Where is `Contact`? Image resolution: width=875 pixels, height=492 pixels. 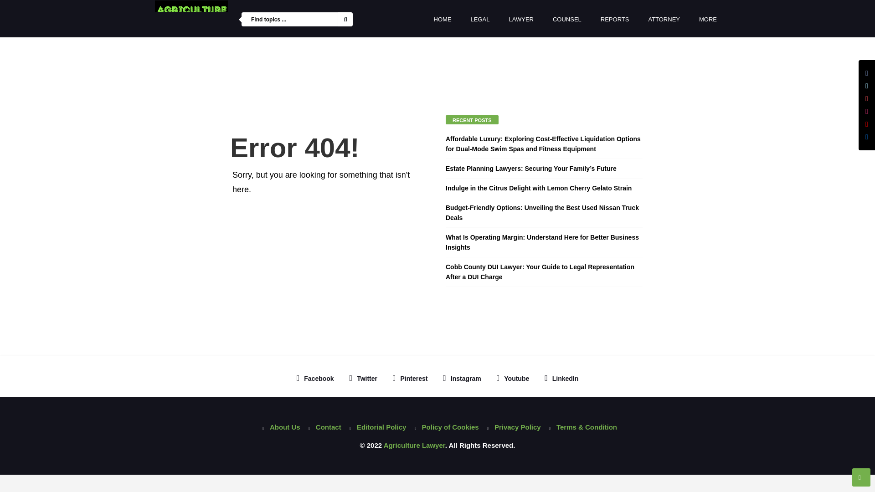 Contact is located at coordinates (322, 427).